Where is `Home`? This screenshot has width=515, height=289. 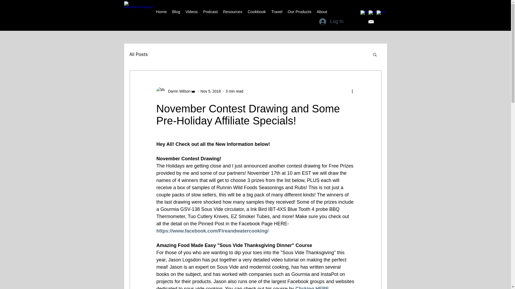
Home is located at coordinates (161, 12).